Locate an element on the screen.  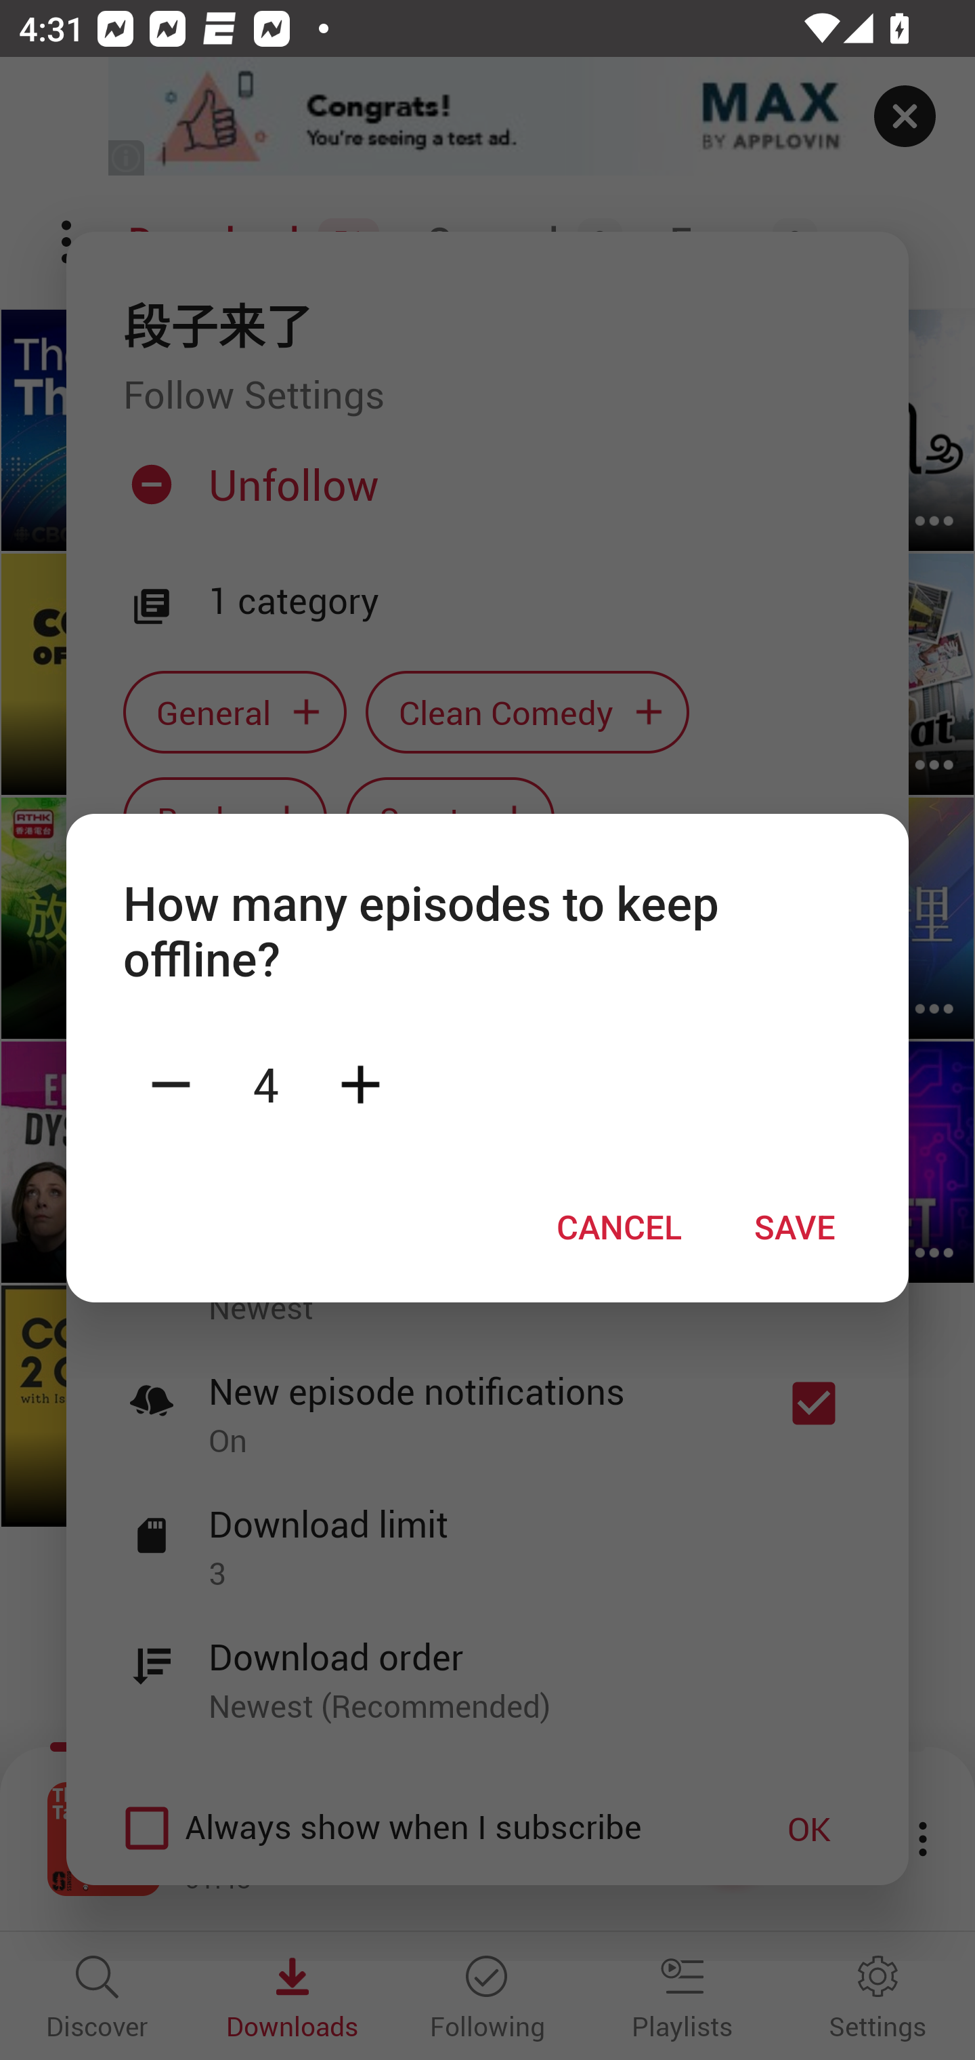
Plus is located at coordinates (360, 1083).